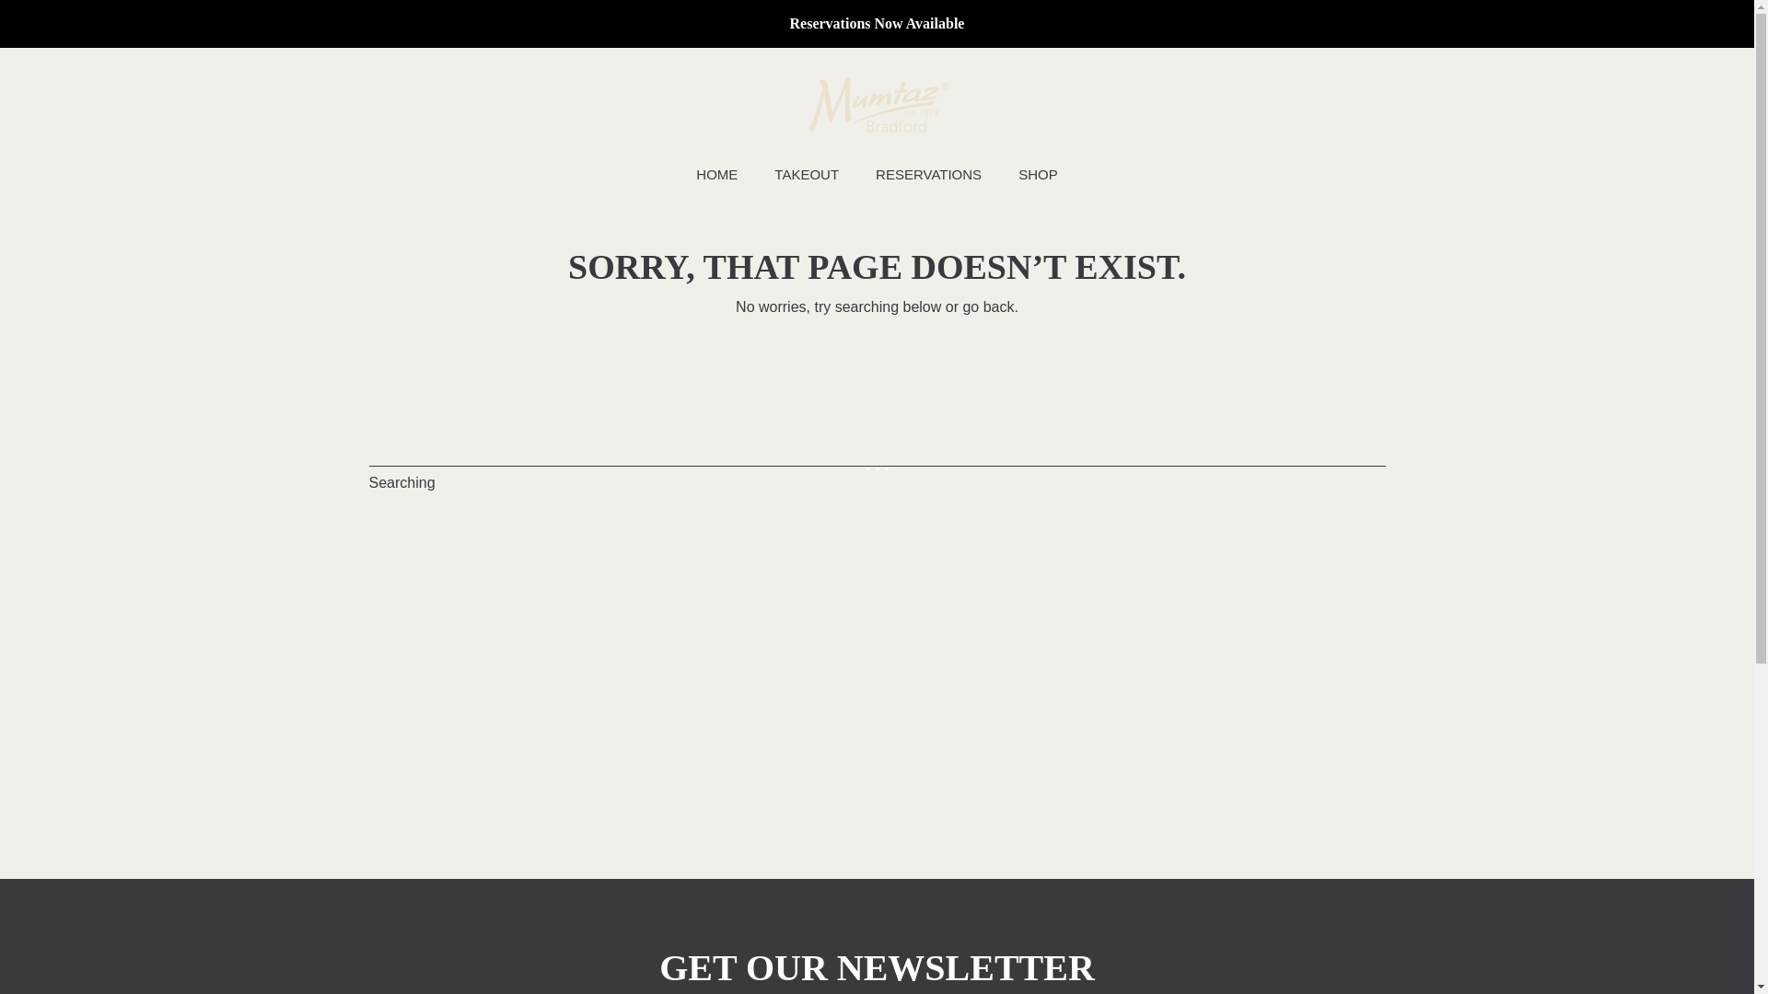 Image resolution: width=1768 pixels, height=994 pixels. What do you see at coordinates (117, 26) in the screenshot?
I see `SKIP TO CONTENT` at bounding box center [117, 26].